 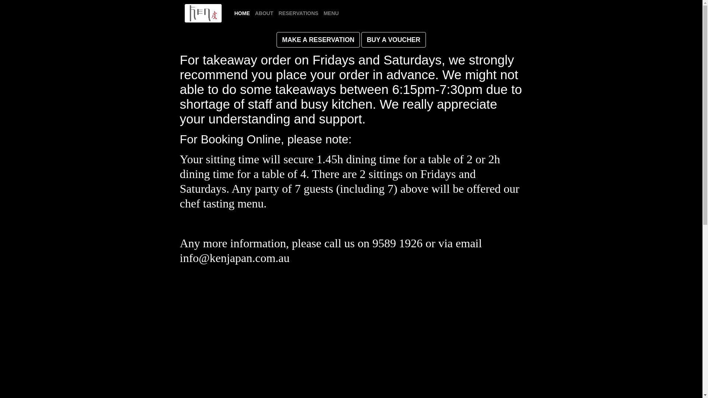 I want to click on BUY A VOUCHER, so click(x=393, y=40).